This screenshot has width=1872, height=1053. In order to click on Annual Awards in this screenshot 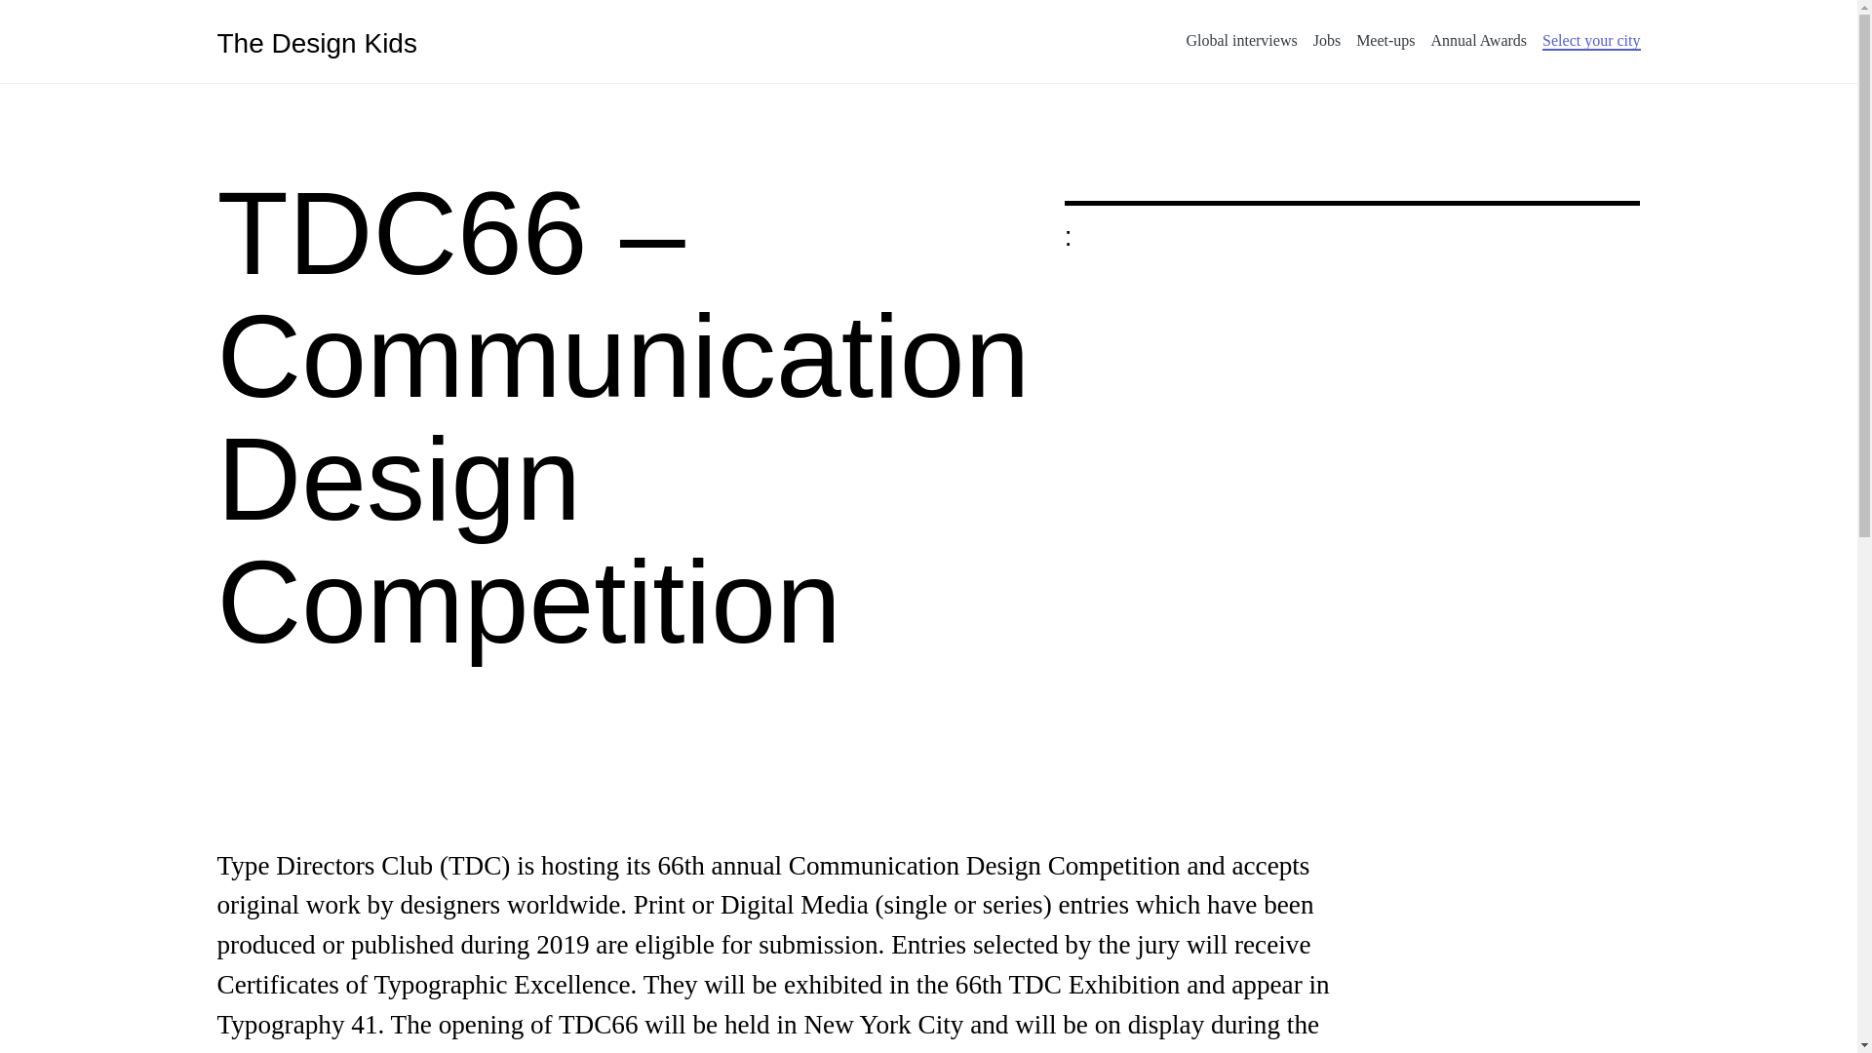, I will do `click(1479, 41)`.